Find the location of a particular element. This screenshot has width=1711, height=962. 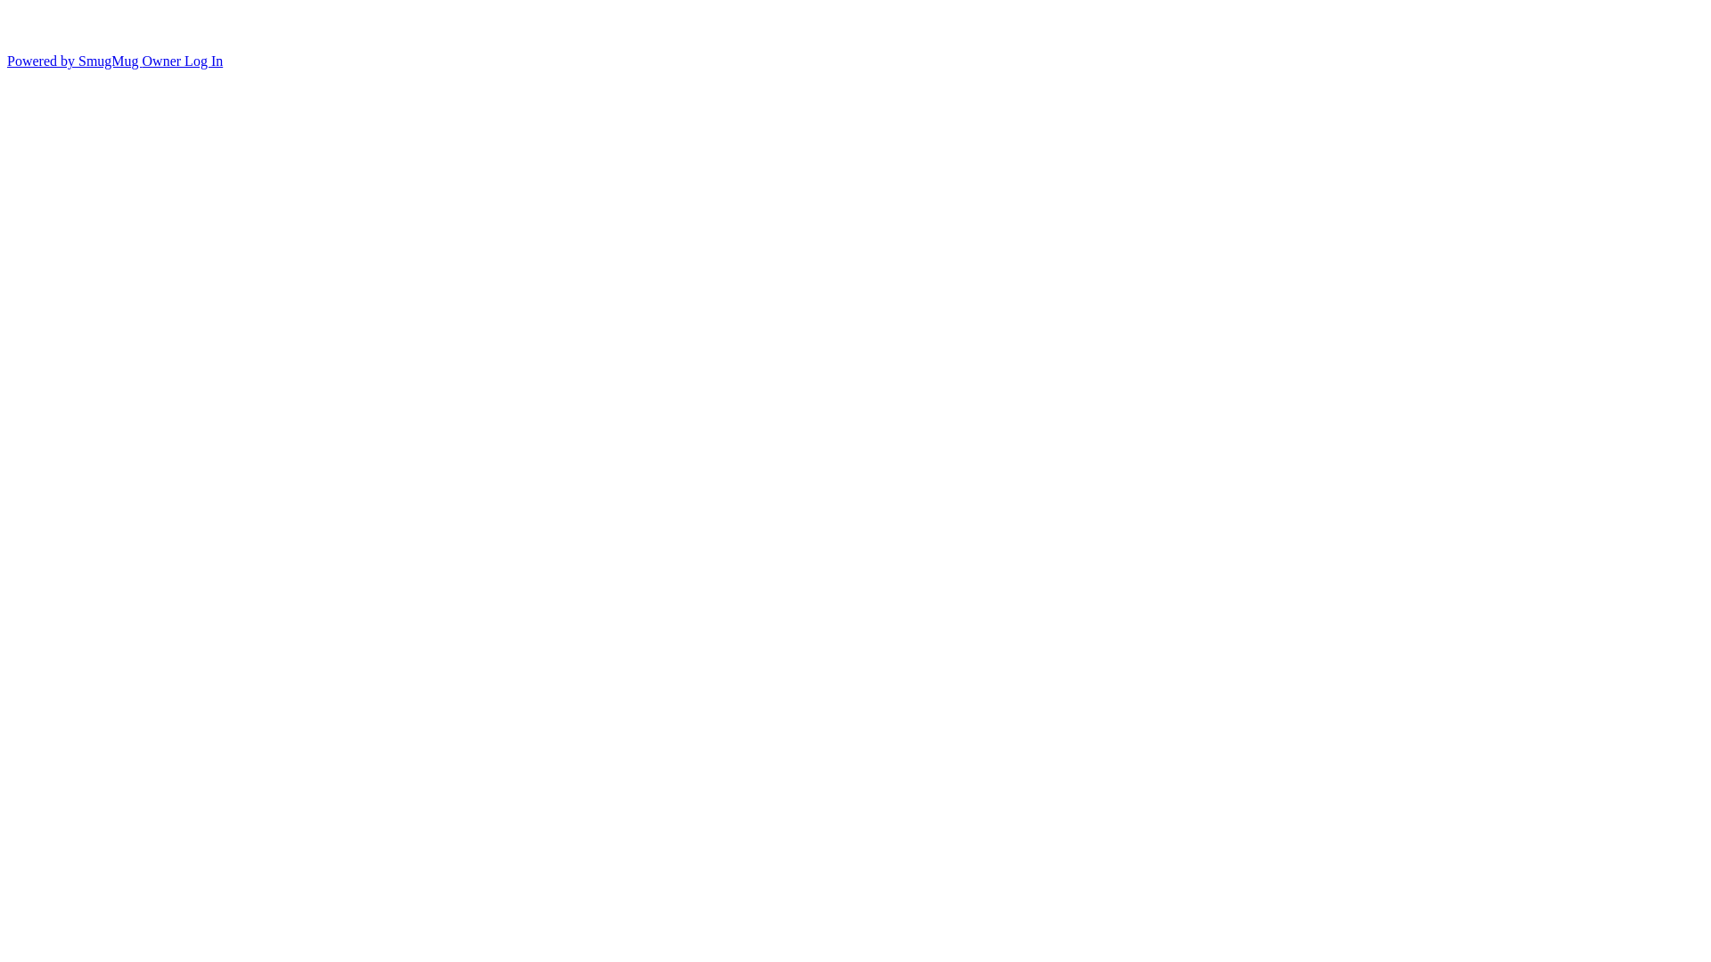

Owner Log In is located at coordinates (184, 61).